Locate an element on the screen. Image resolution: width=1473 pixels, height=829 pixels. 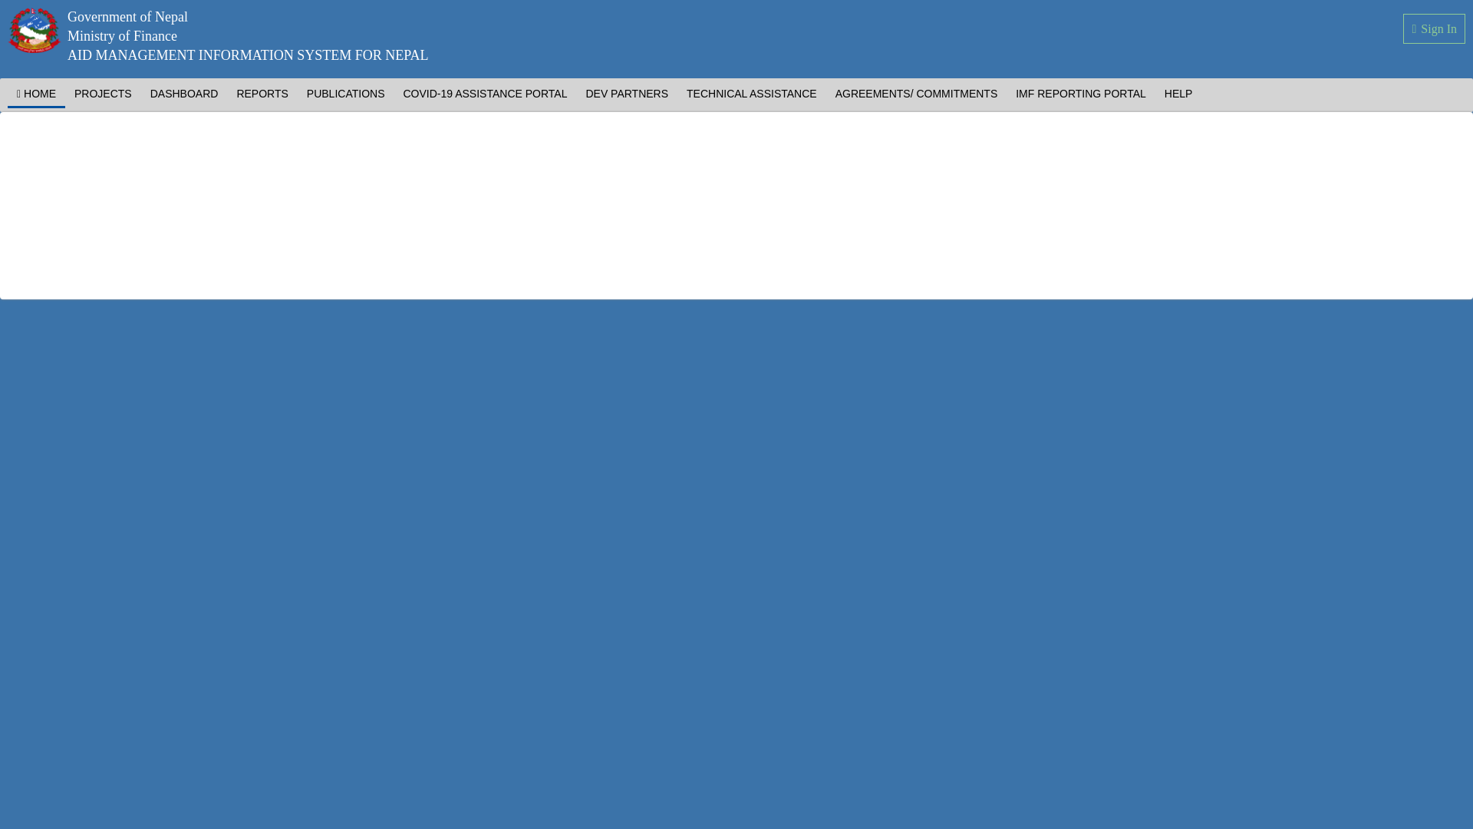
PROJECTS is located at coordinates (103, 94).